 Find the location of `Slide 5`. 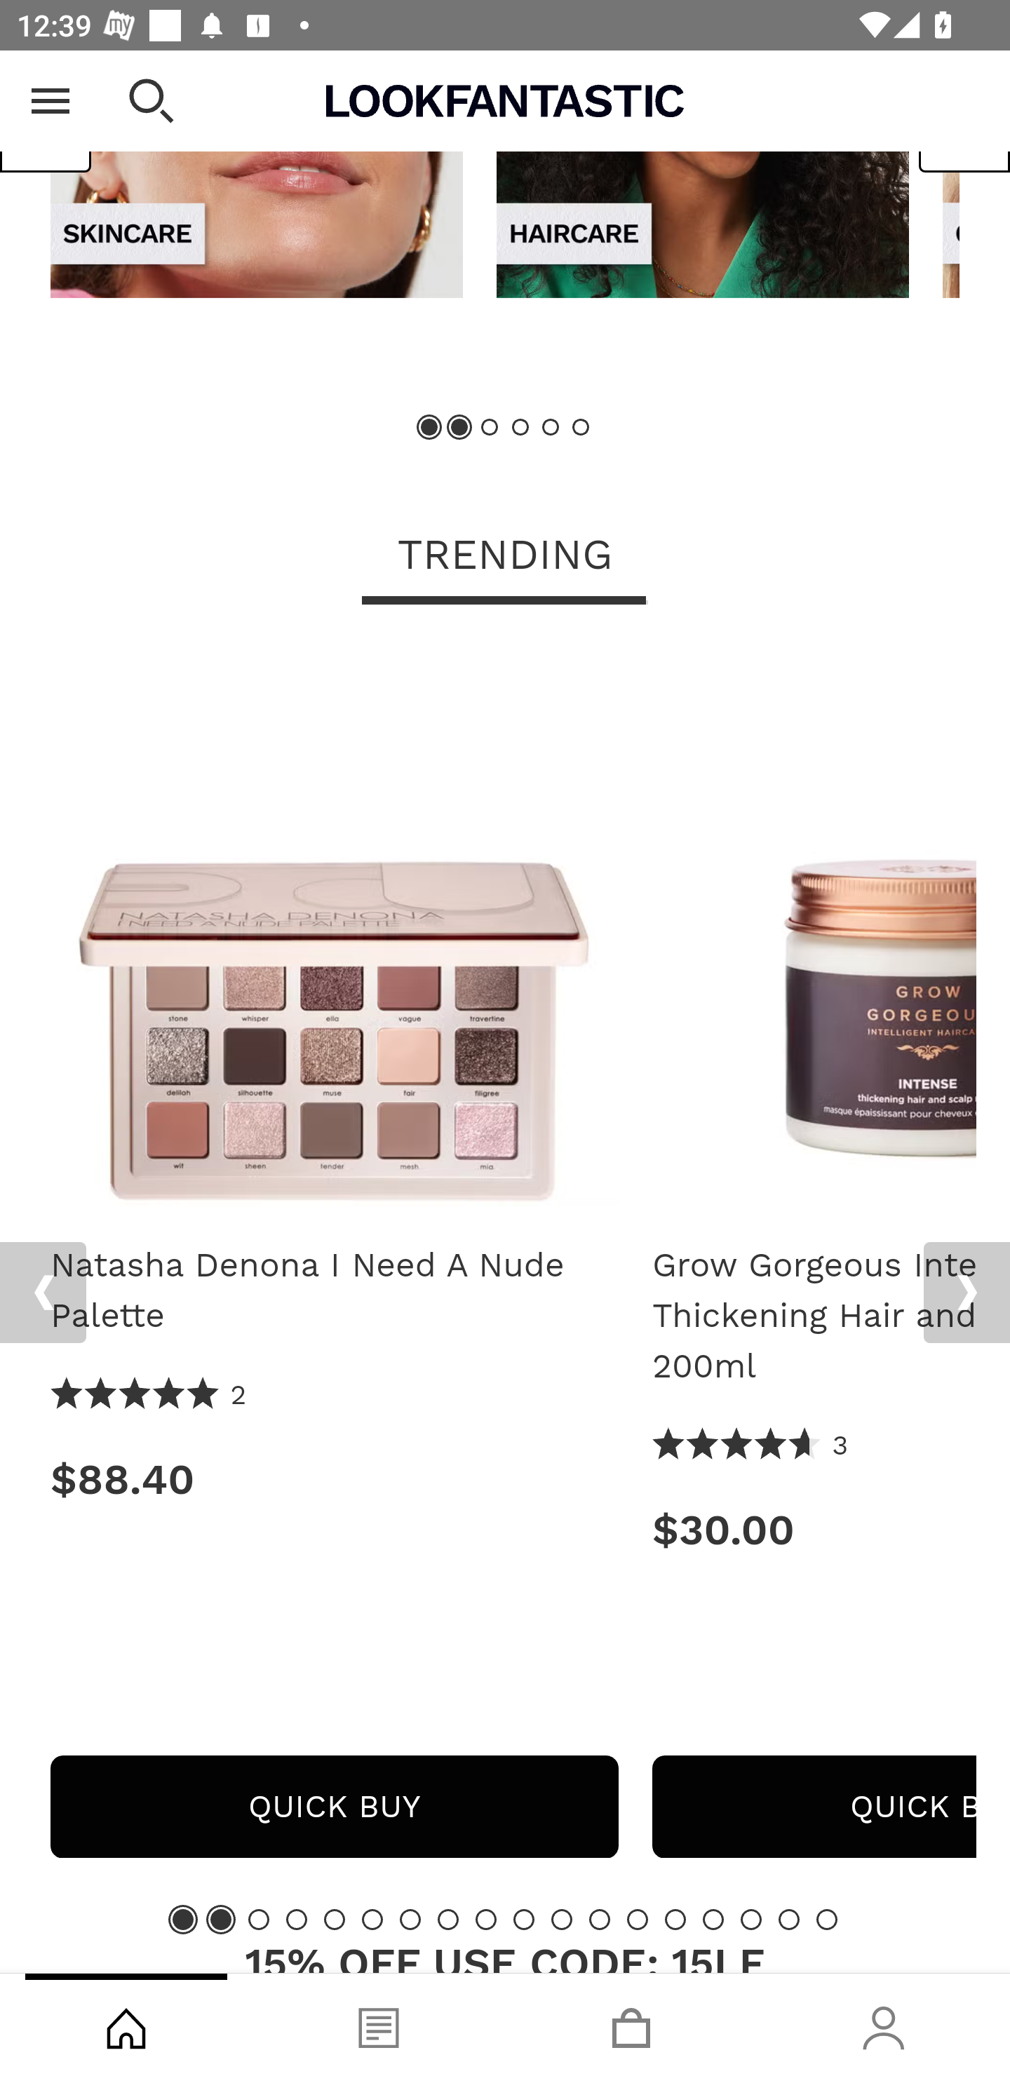

Slide 5 is located at coordinates (335, 1919).